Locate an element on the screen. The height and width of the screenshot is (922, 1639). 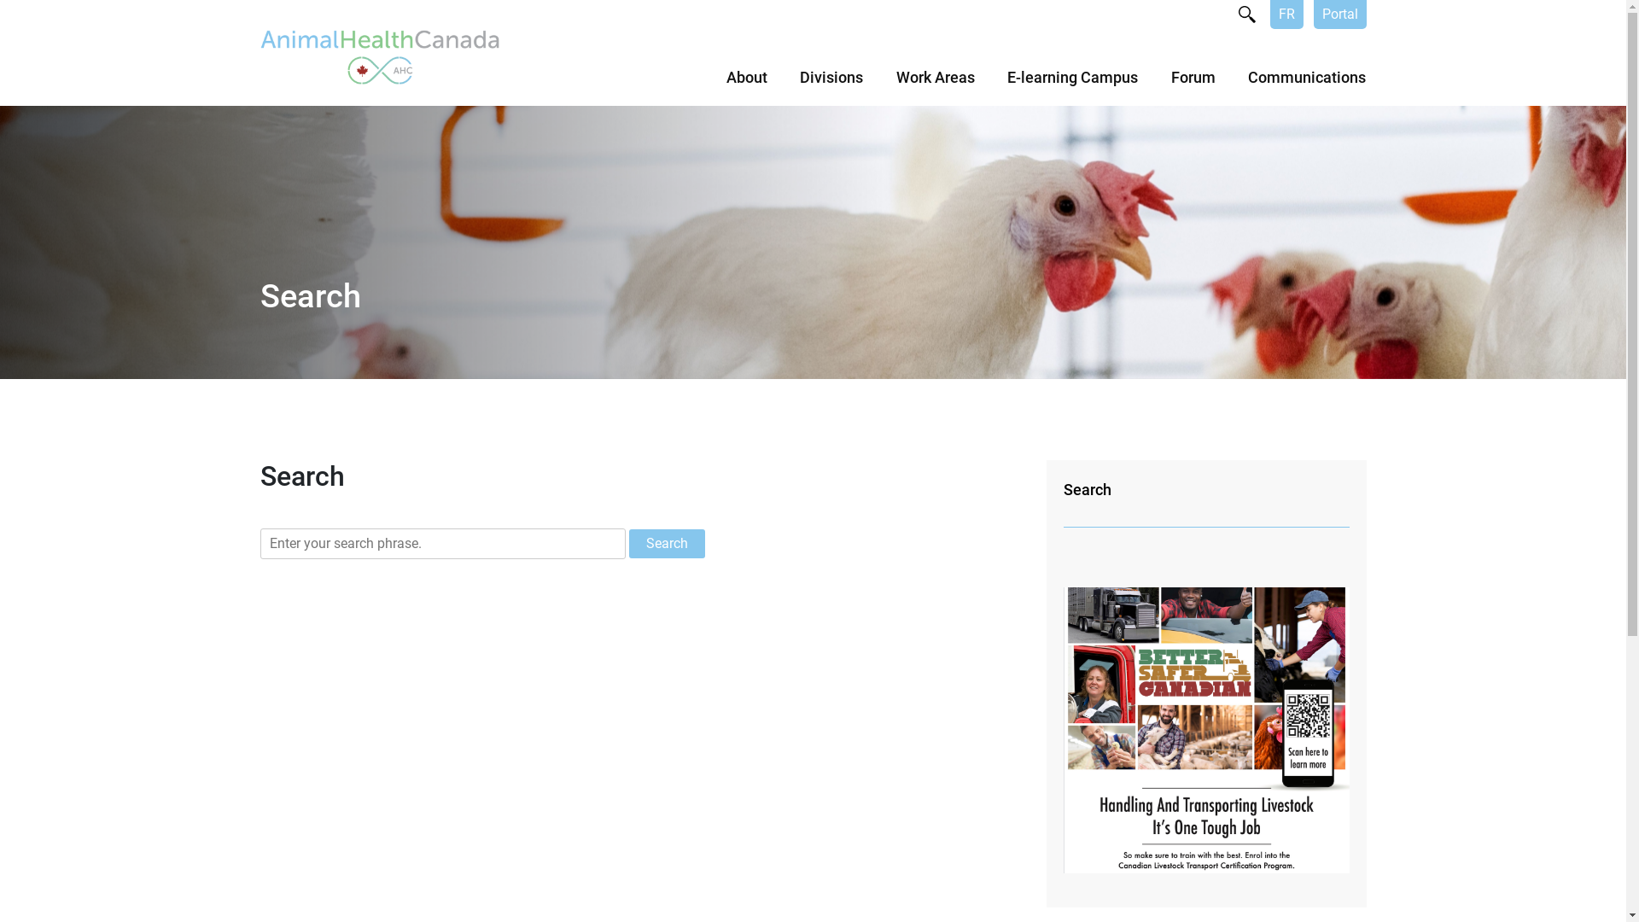
Search is located at coordinates (1206, 490).